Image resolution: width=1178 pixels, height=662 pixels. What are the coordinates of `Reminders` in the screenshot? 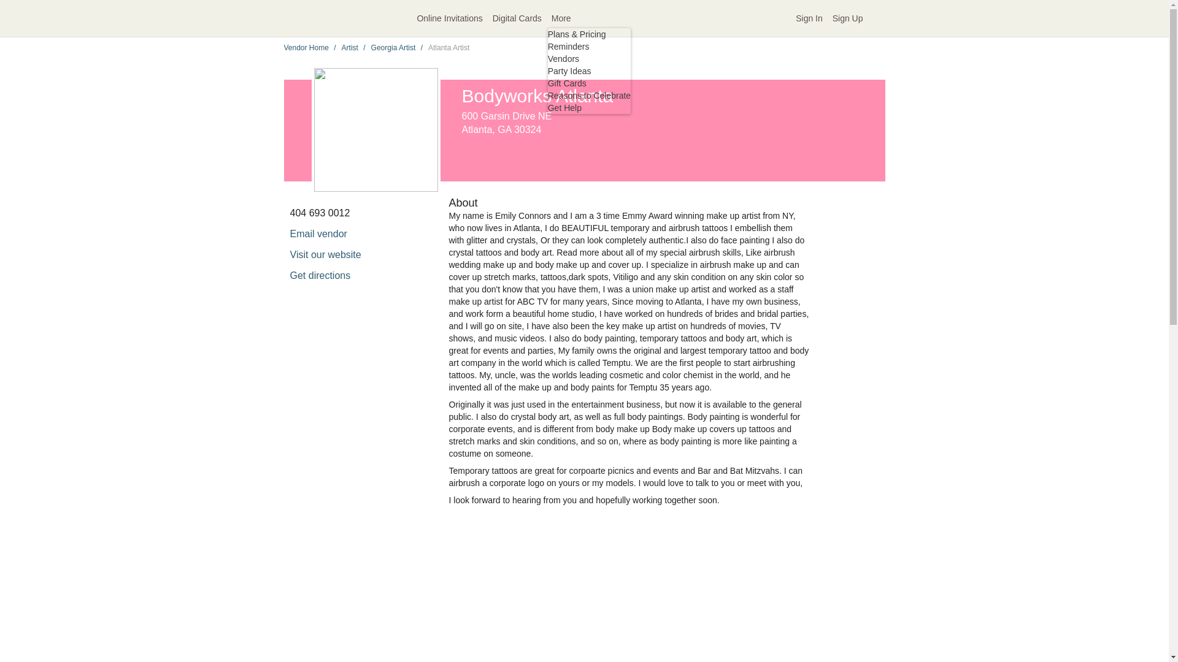 It's located at (568, 47).